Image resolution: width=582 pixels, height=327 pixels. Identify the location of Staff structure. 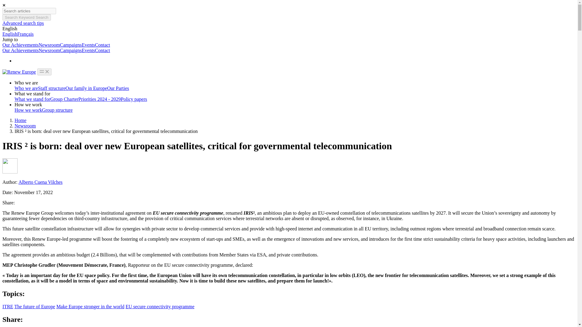
(52, 88).